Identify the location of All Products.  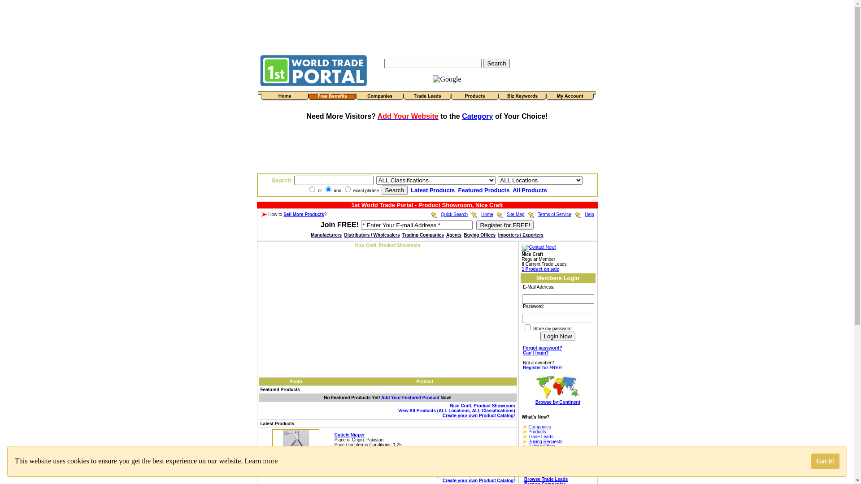
(530, 190).